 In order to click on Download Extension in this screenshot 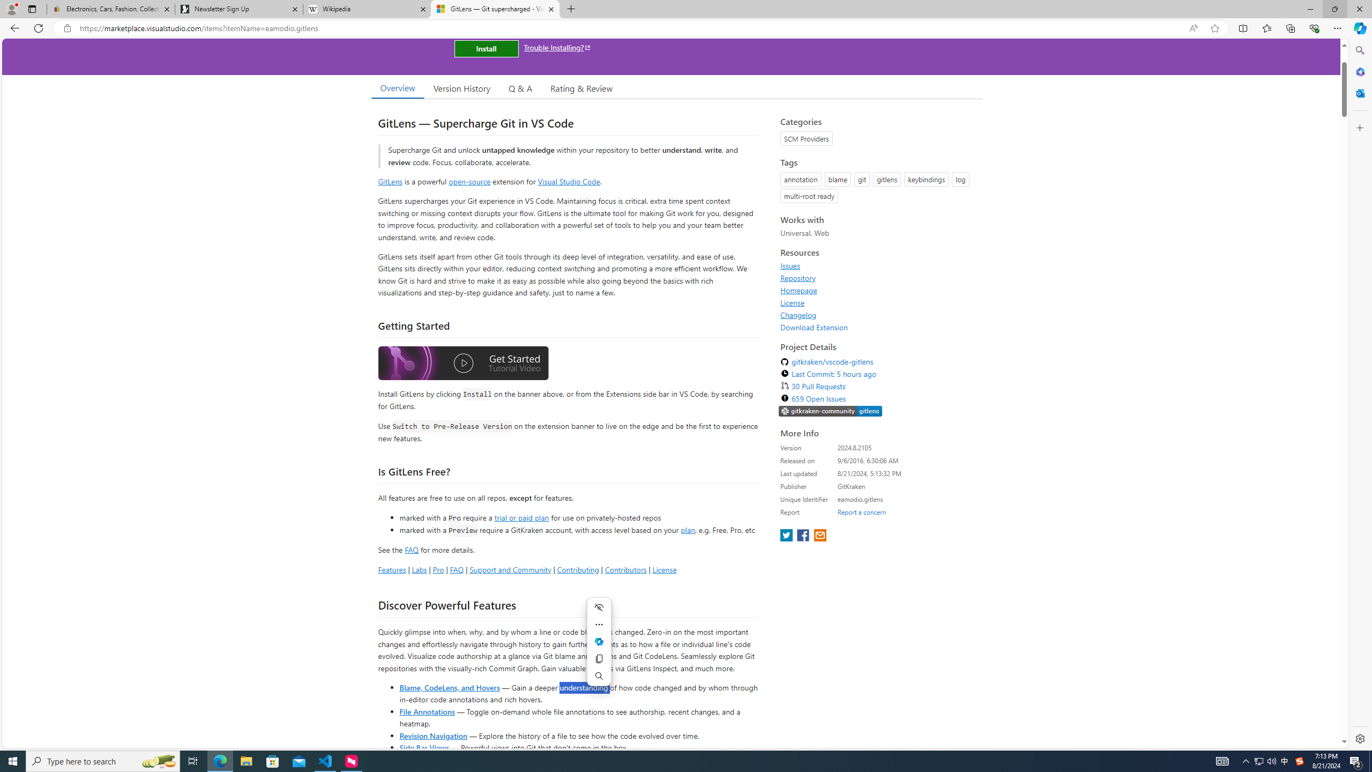, I will do `click(878, 327)`.